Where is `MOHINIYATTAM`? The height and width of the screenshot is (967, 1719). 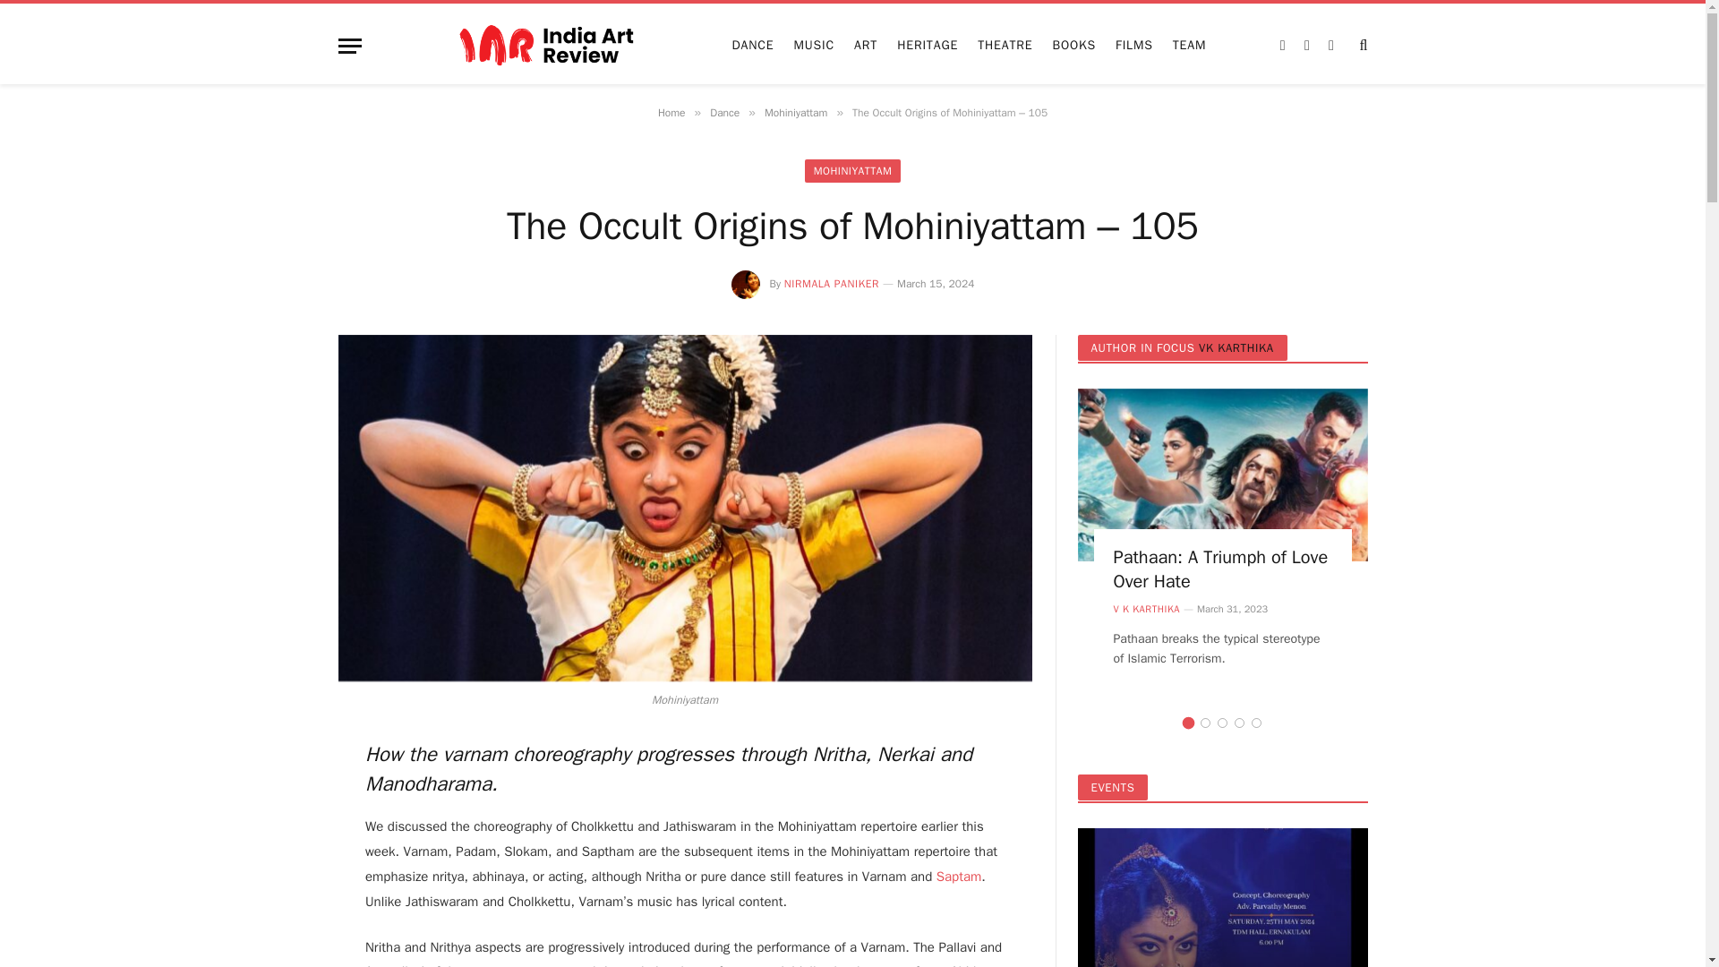 MOHINIYATTAM is located at coordinates (852, 171).